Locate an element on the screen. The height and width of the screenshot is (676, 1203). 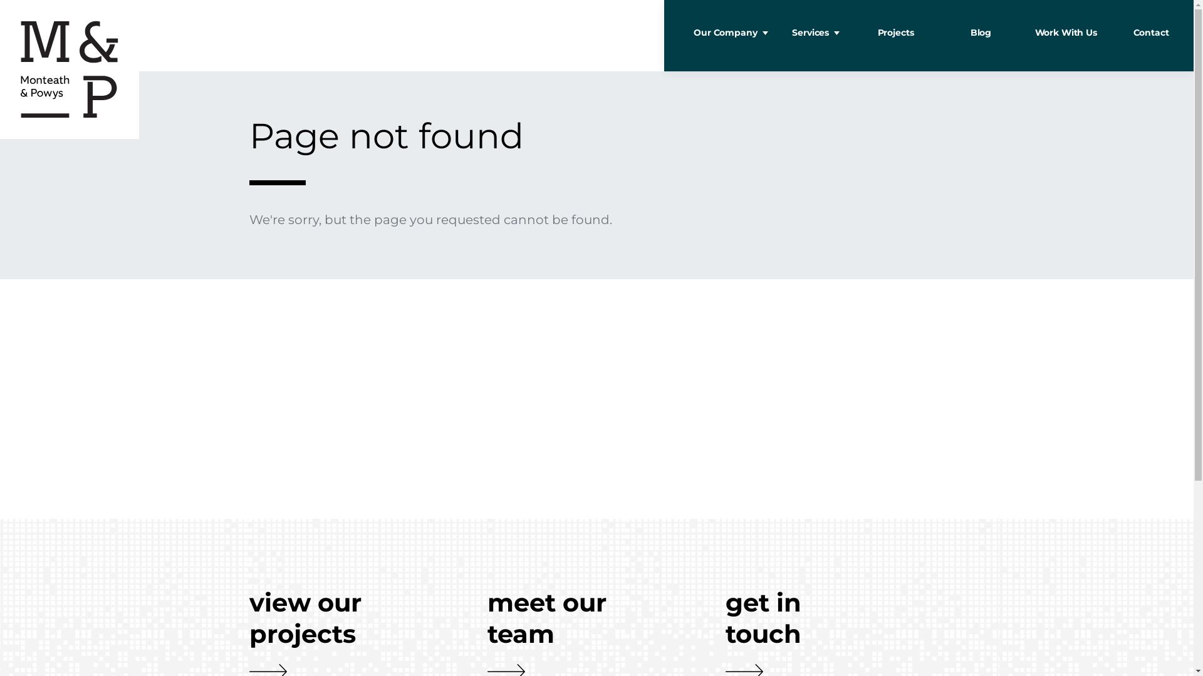
Contact is located at coordinates (1151, 36).